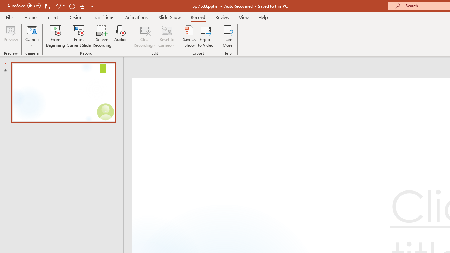 The width and height of the screenshot is (450, 253). What do you see at coordinates (145, 36) in the screenshot?
I see `Clear Recording` at bounding box center [145, 36].